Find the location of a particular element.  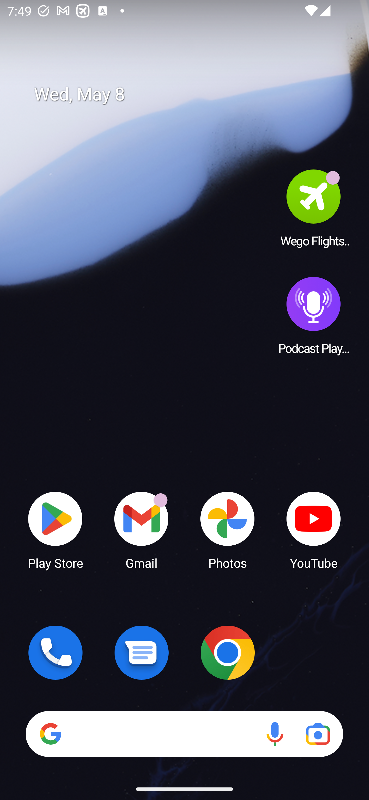

Gmail Gmail has 17 notifications is located at coordinates (141, 530).